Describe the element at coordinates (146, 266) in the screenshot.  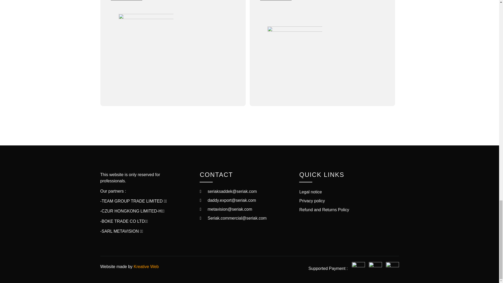
I see `Kreative Web` at that location.